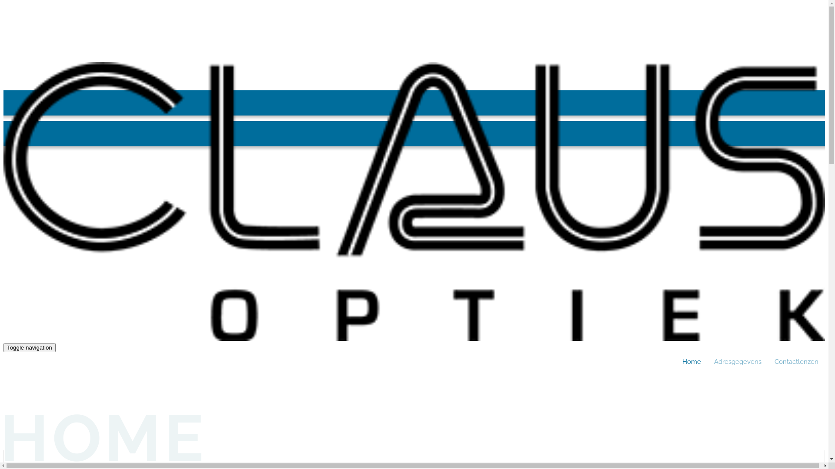 Image resolution: width=835 pixels, height=469 pixels. What do you see at coordinates (417, 339) in the screenshot?
I see `Home` at bounding box center [417, 339].